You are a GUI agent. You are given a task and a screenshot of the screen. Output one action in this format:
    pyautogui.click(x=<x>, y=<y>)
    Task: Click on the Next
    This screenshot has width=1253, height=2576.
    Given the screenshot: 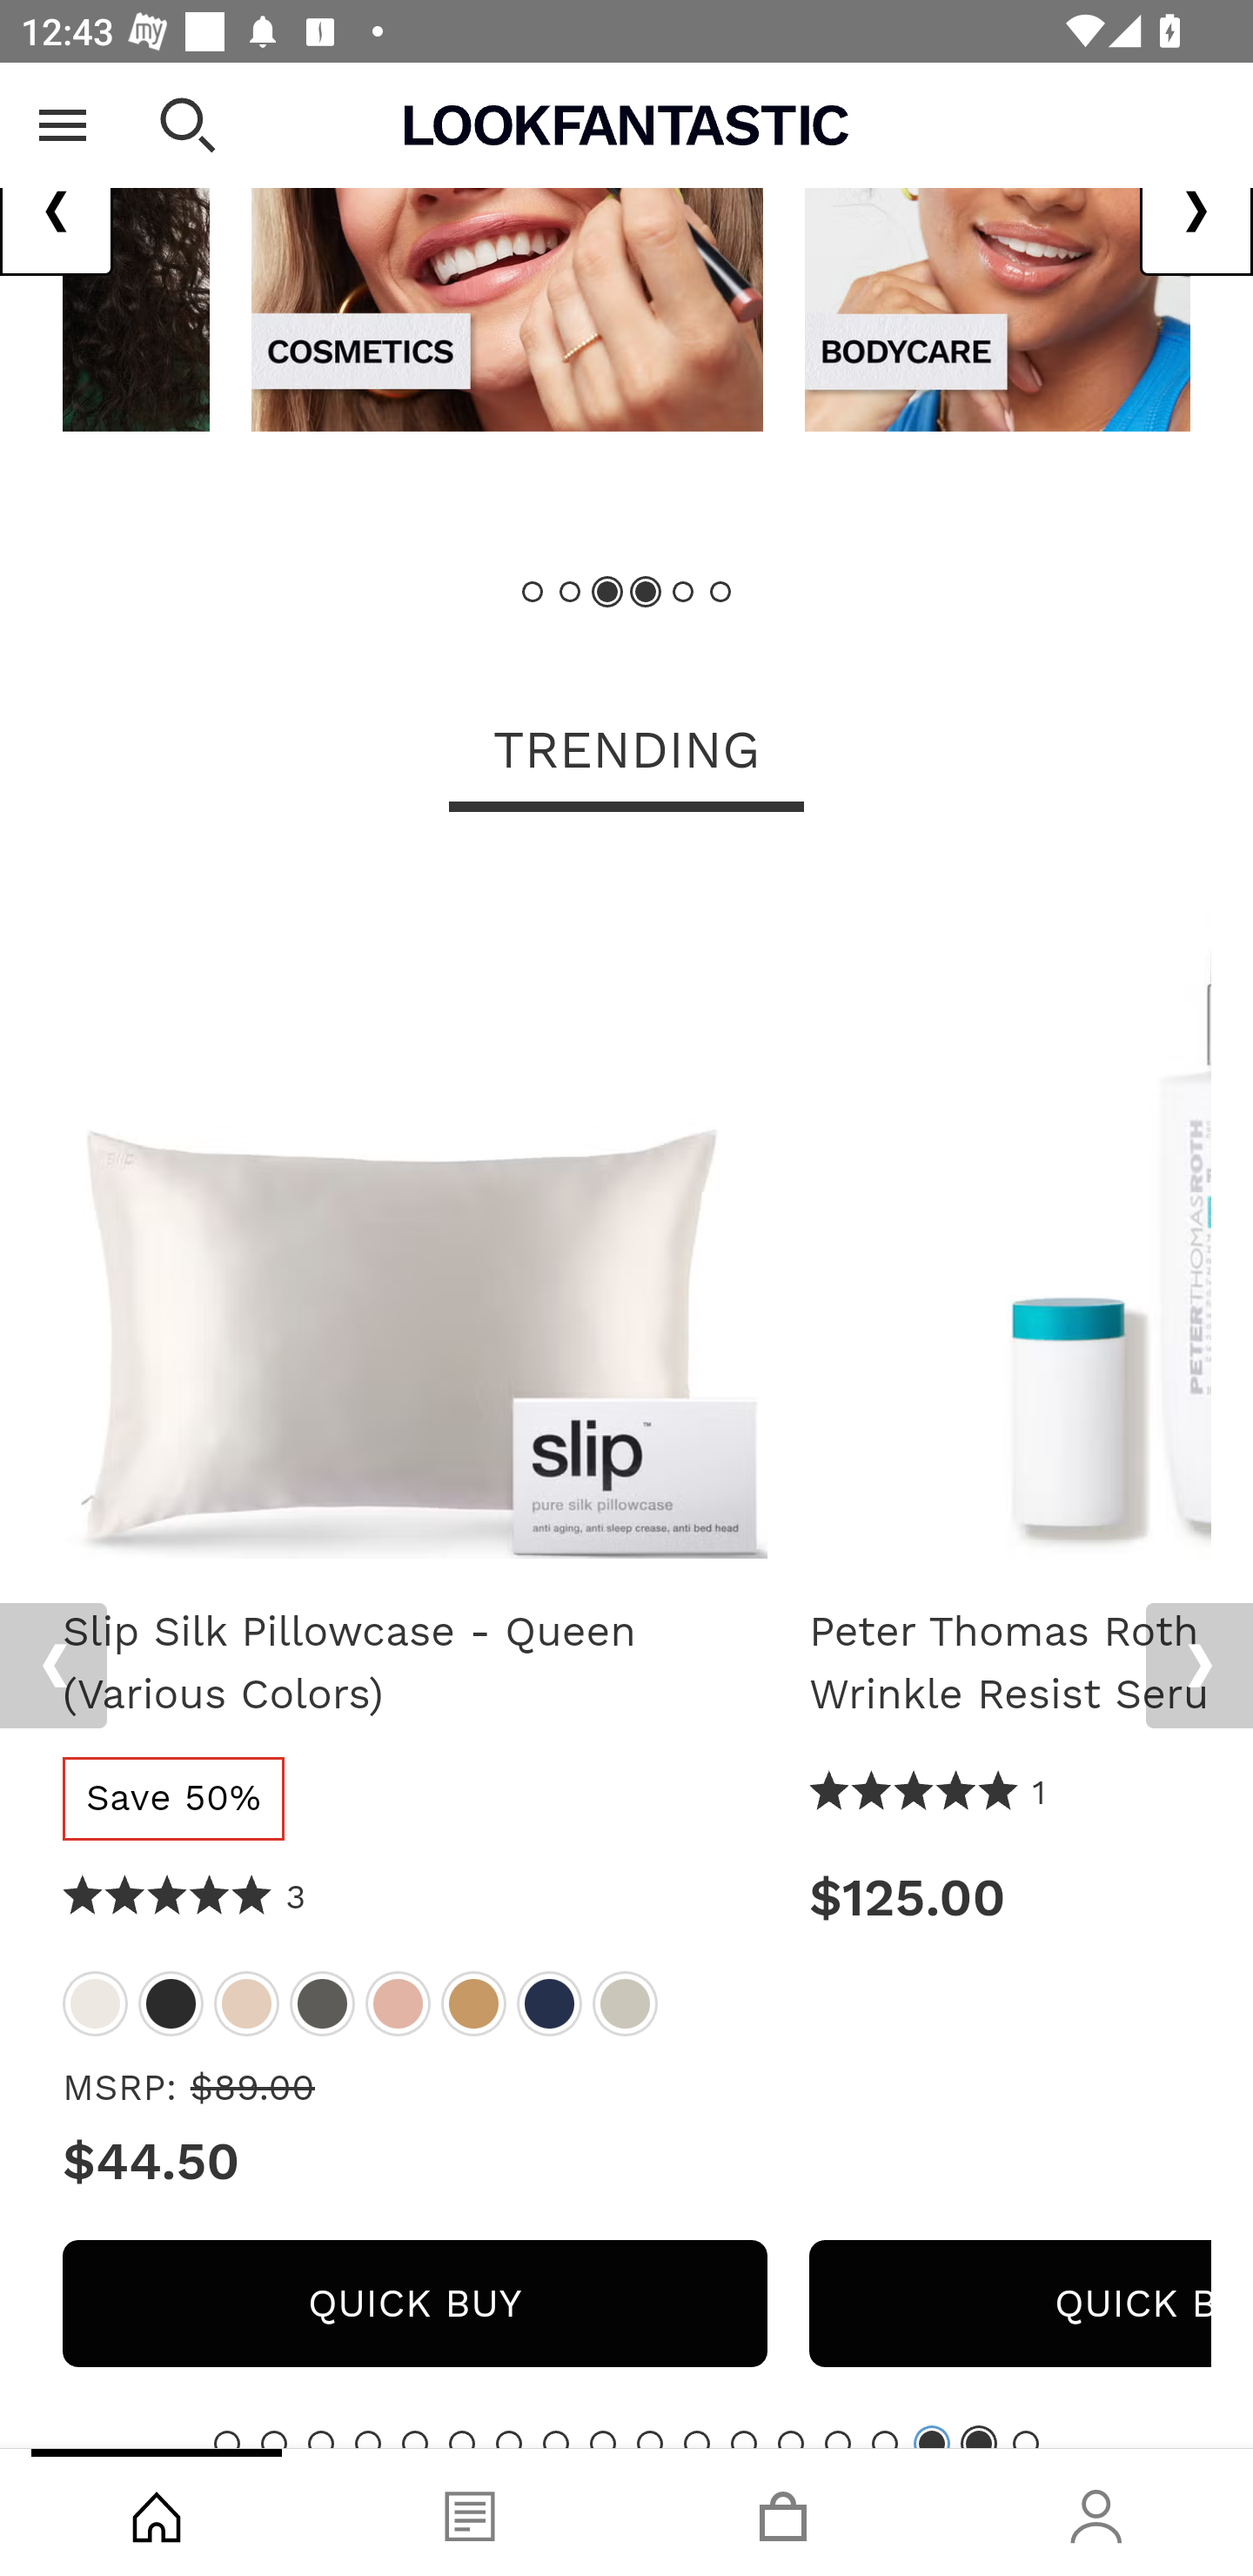 What is the action you would take?
    pyautogui.click(x=1196, y=212)
    